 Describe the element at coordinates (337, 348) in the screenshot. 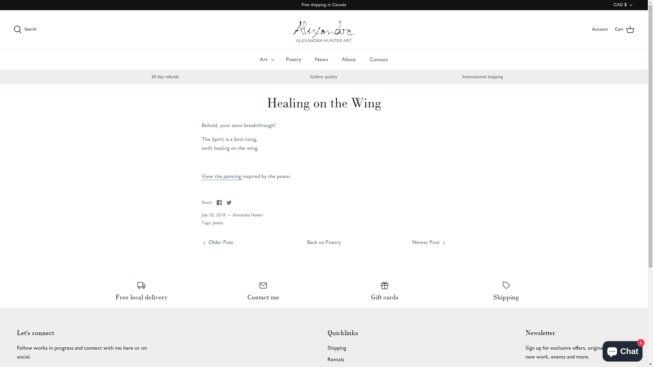

I see `Shipping` at that location.